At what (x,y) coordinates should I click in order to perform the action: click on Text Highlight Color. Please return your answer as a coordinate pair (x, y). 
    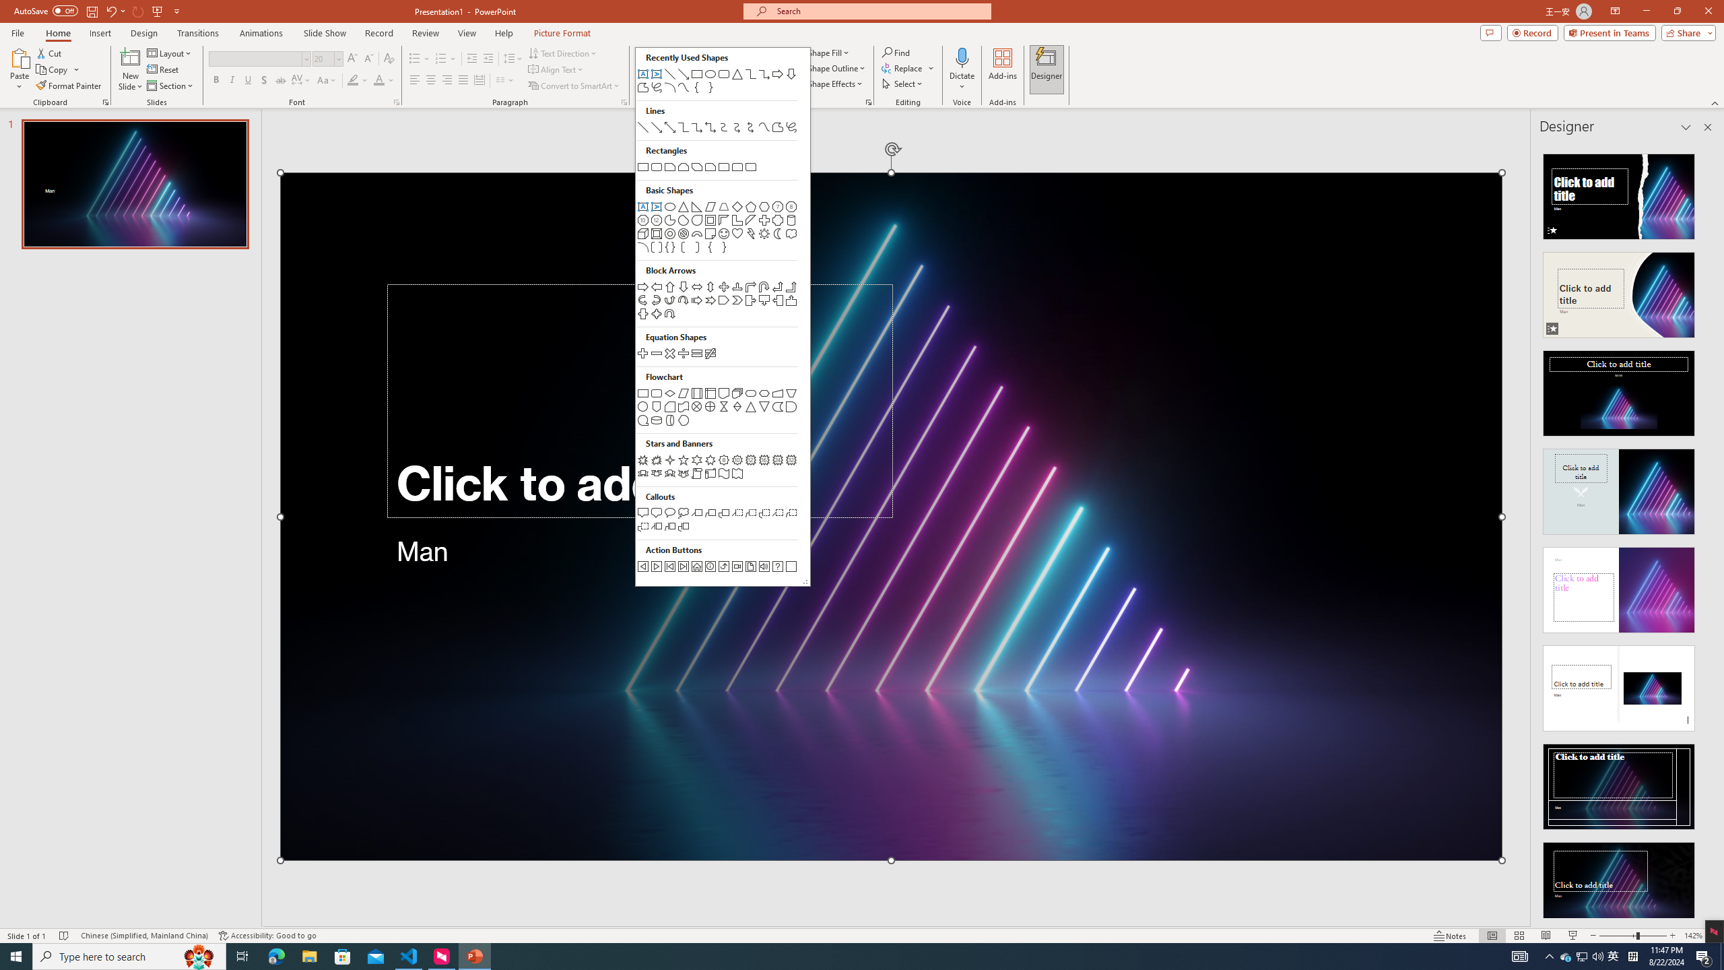
    Looking at the image, I should click on (358, 81).